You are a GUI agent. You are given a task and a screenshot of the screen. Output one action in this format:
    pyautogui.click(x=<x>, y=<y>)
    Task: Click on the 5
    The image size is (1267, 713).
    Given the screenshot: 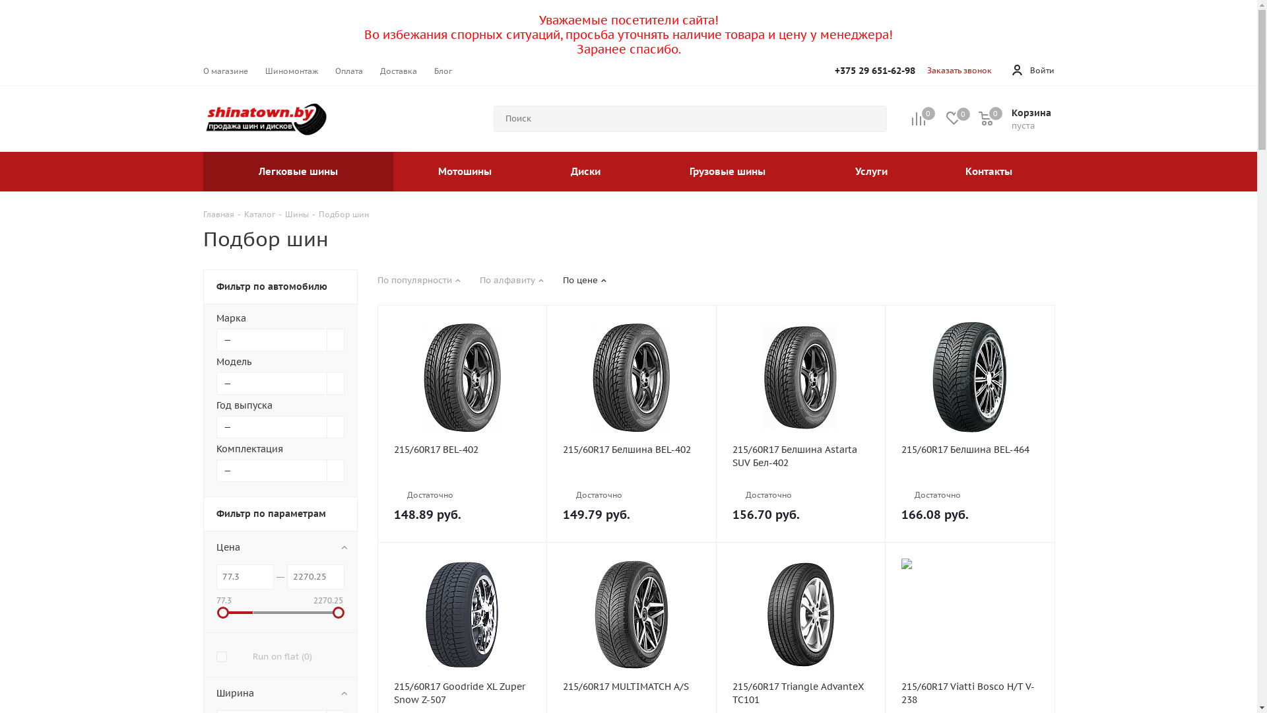 What is the action you would take?
    pyautogui.click(x=438, y=479)
    